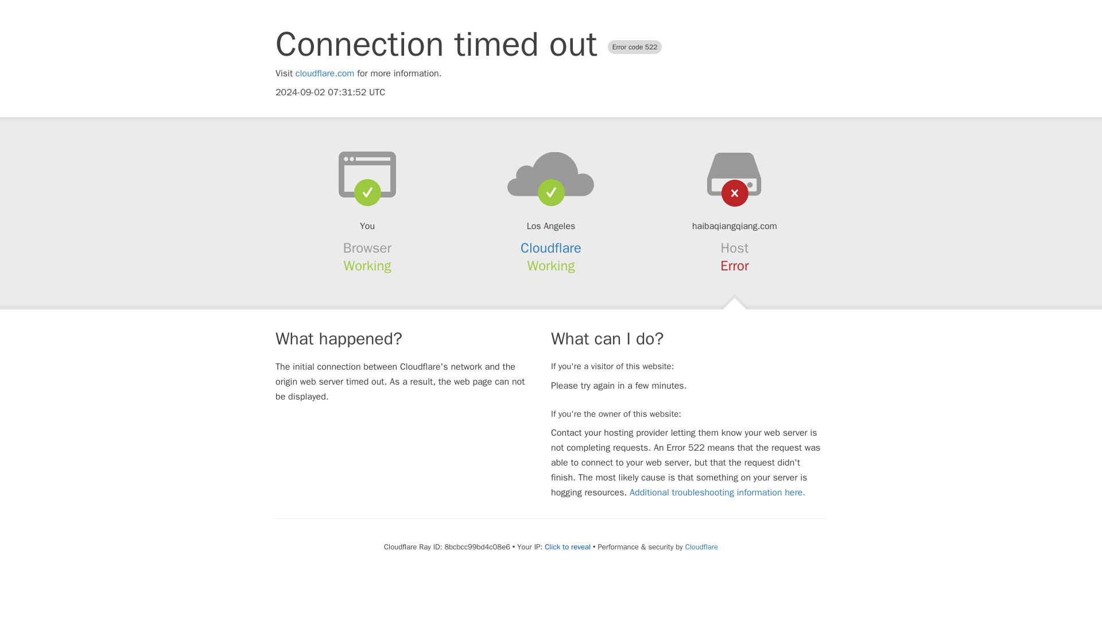 This screenshot has height=620, width=1102. Describe the element at coordinates (701, 547) in the screenshot. I see `Cloudflare` at that location.